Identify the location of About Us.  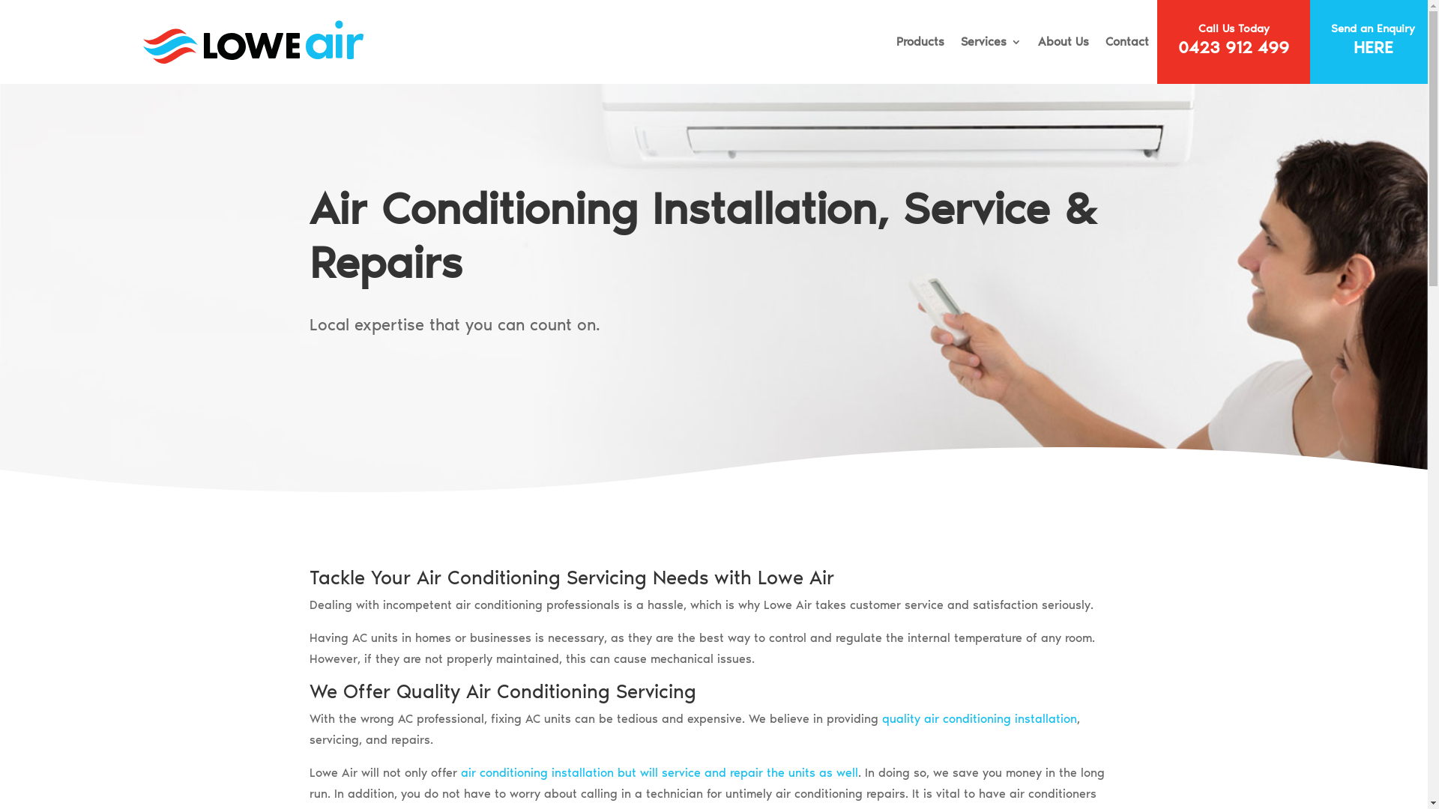
(1064, 42).